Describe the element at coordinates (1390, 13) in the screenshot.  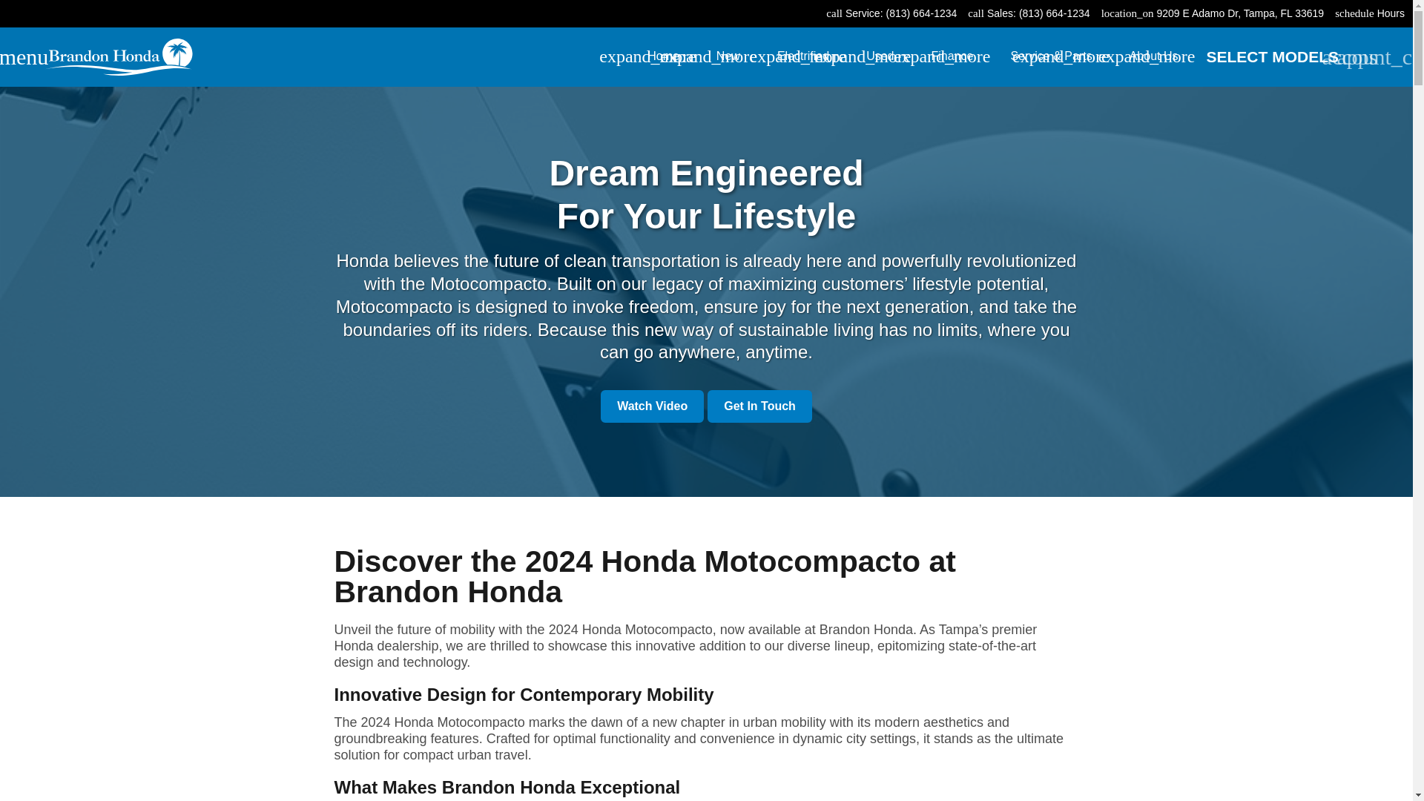
I see `Hours` at that location.